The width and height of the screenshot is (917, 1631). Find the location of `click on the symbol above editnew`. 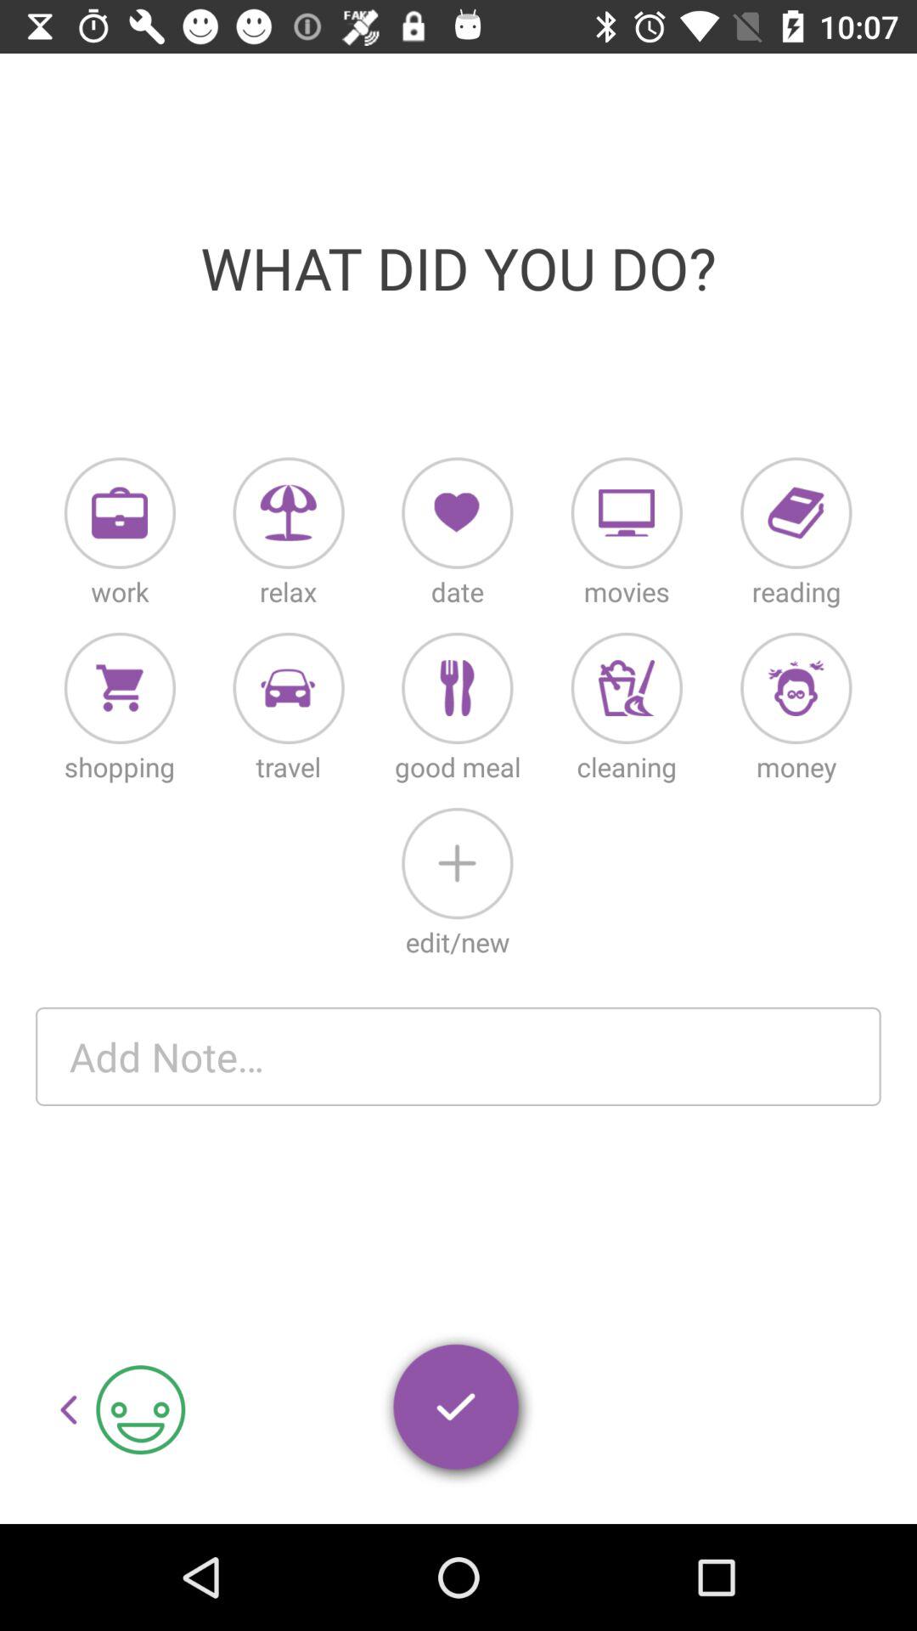

click on the symbol above editnew is located at coordinates (457, 863).